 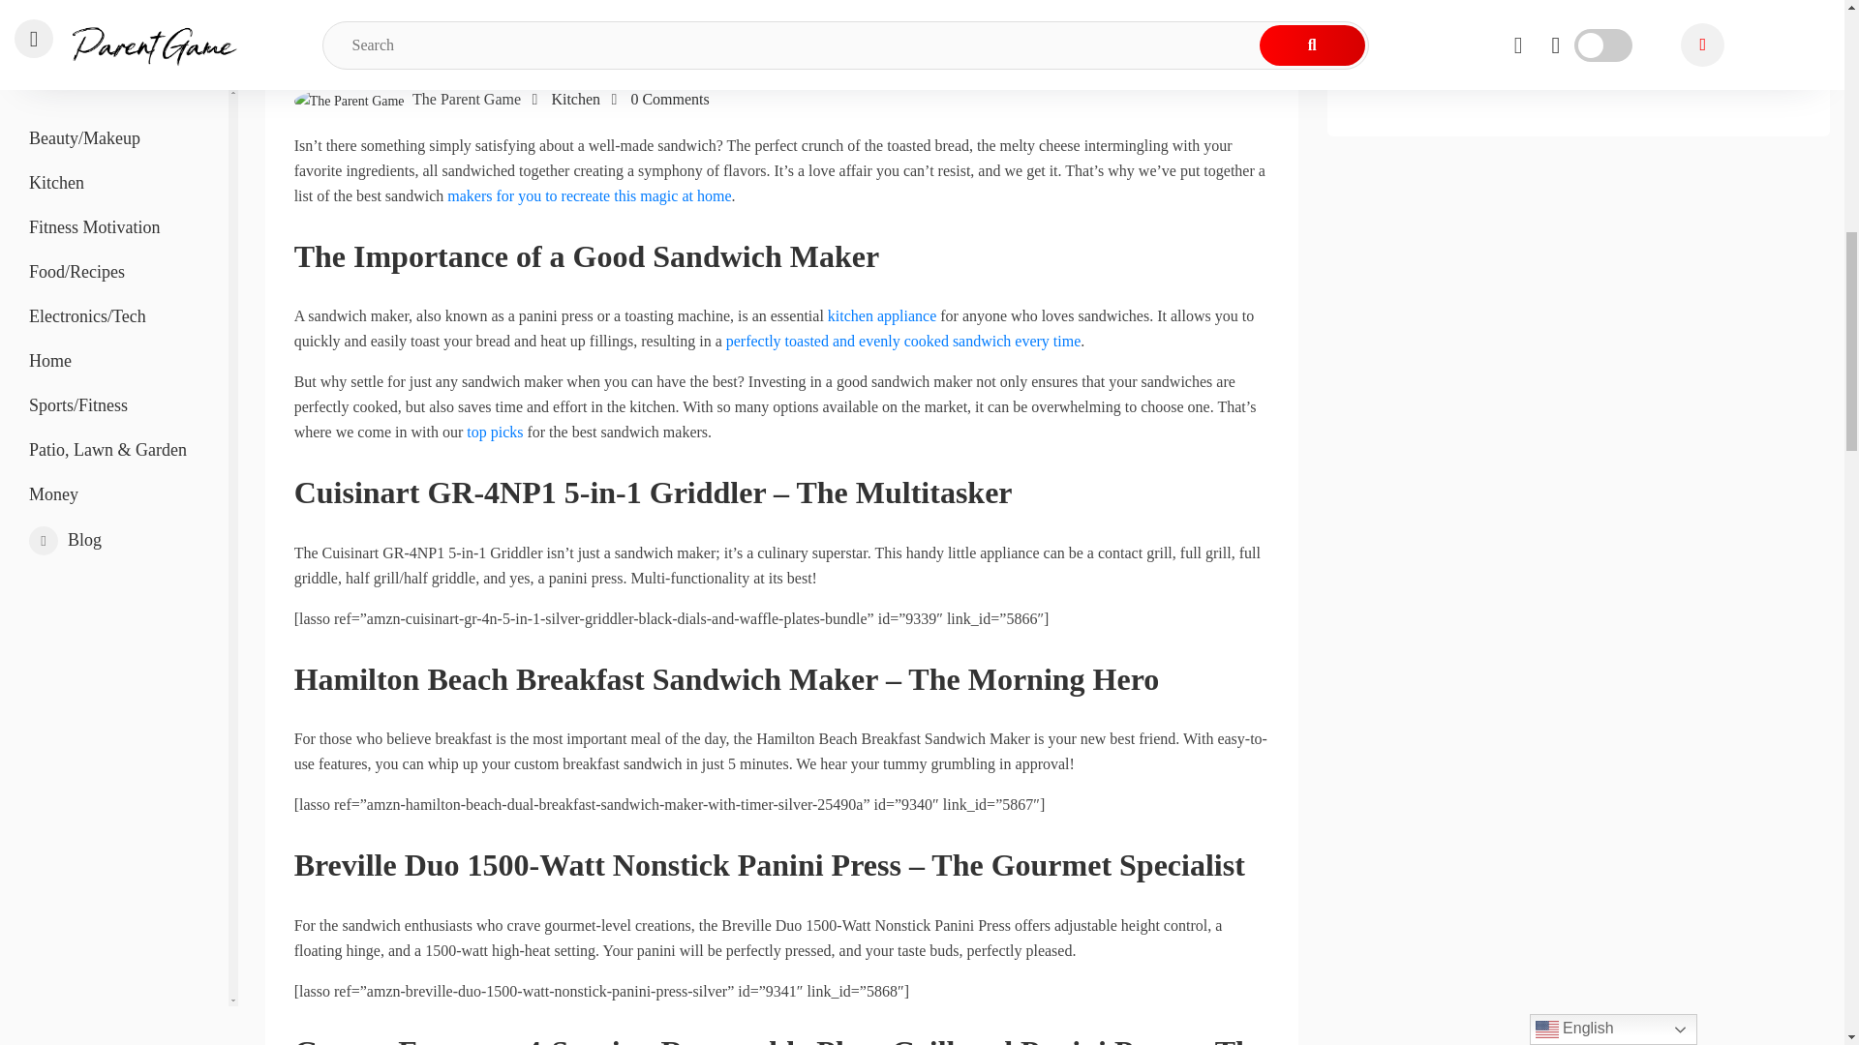 What do you see at coordinates (575, 99) in the screenshot?
I see `Kitchen` at bounding box center [575, 99].